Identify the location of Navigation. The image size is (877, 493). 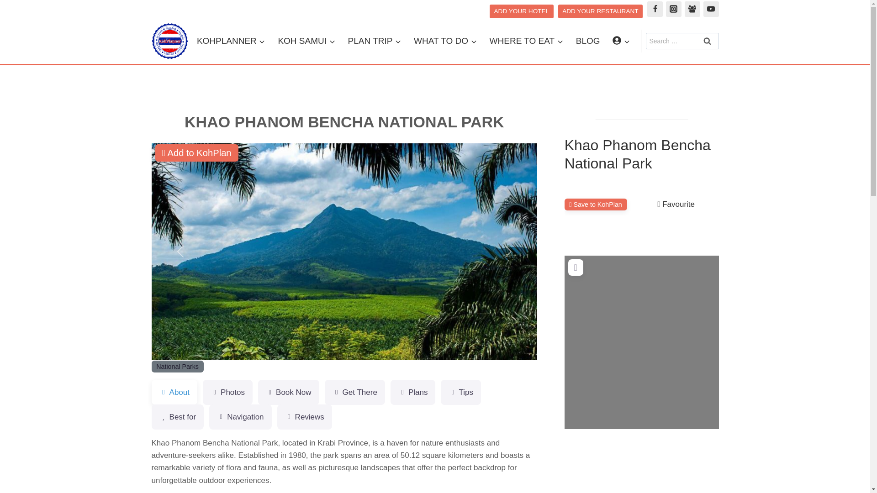
(240, 416).